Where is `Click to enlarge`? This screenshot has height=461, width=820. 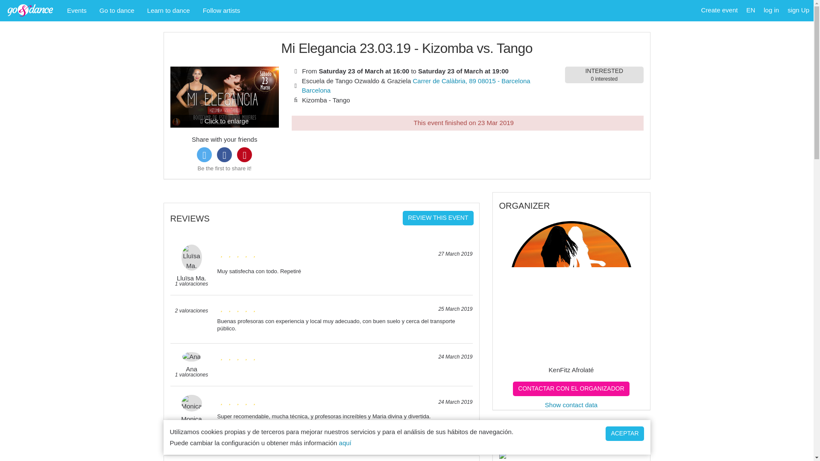
Click to enlarge is located at coordinates (224, 97).